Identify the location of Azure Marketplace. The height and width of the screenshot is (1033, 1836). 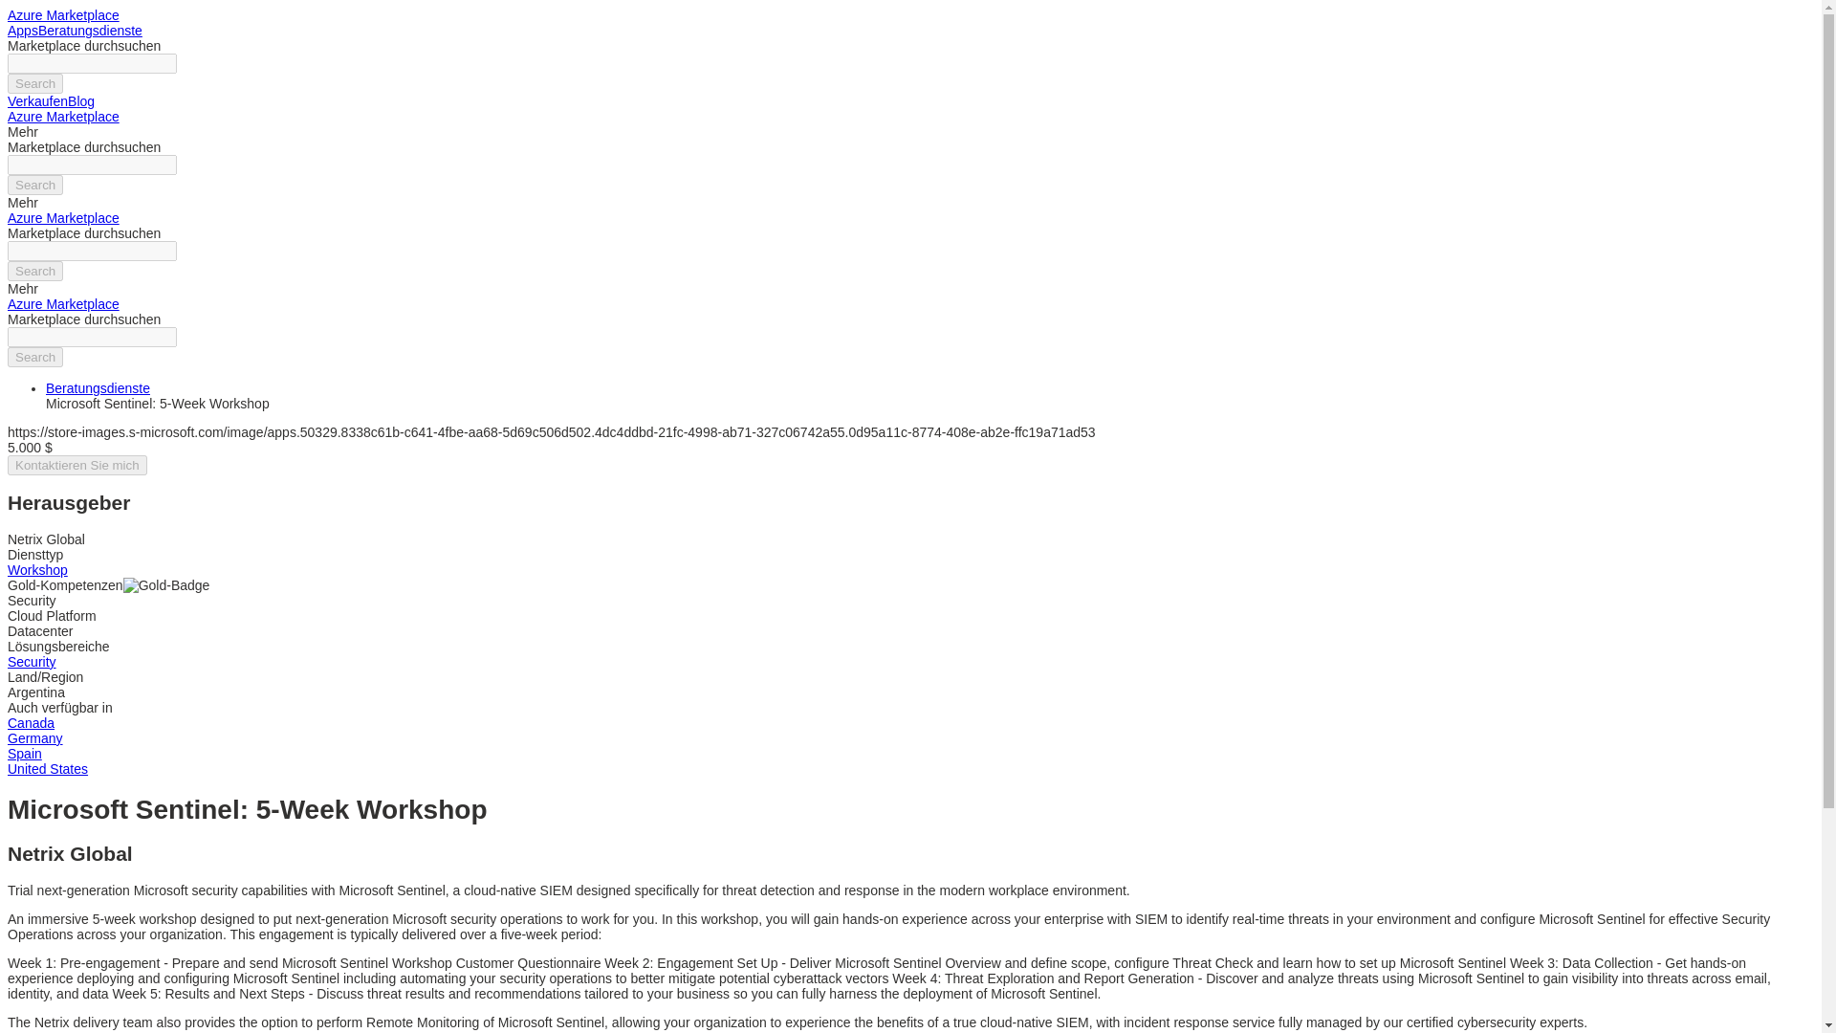
(63, 218).